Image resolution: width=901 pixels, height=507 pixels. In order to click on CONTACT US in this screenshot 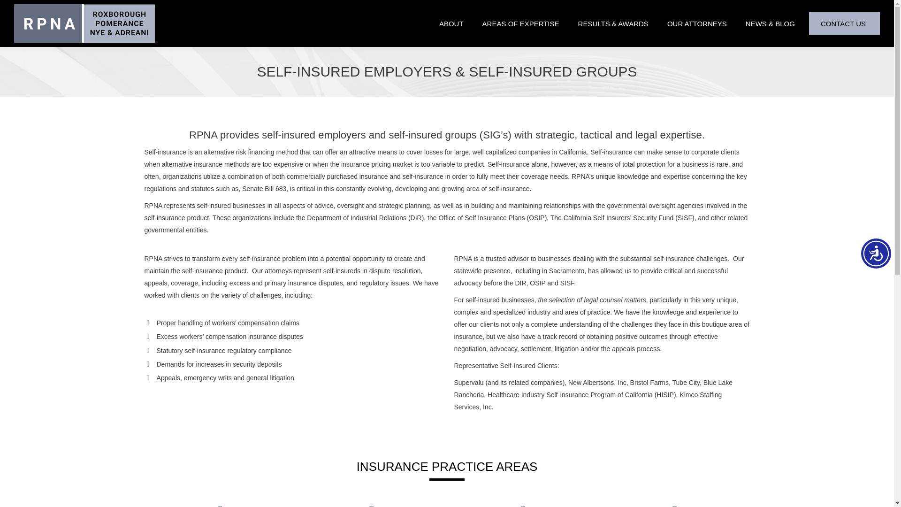, I will do `click(848, 23)`.